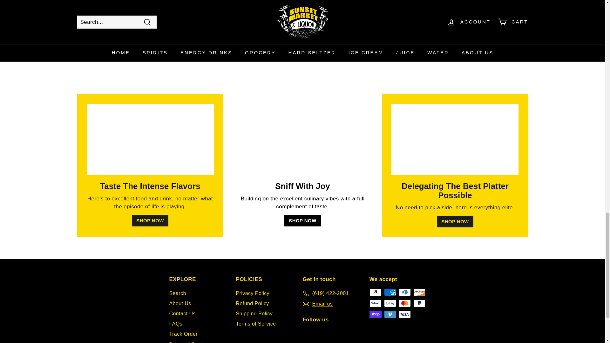 The width and height of the screenshot is (610, 343). Describe the element at coordinates (375, 314) in the screenshot. I see `Shop Pay` at that location.